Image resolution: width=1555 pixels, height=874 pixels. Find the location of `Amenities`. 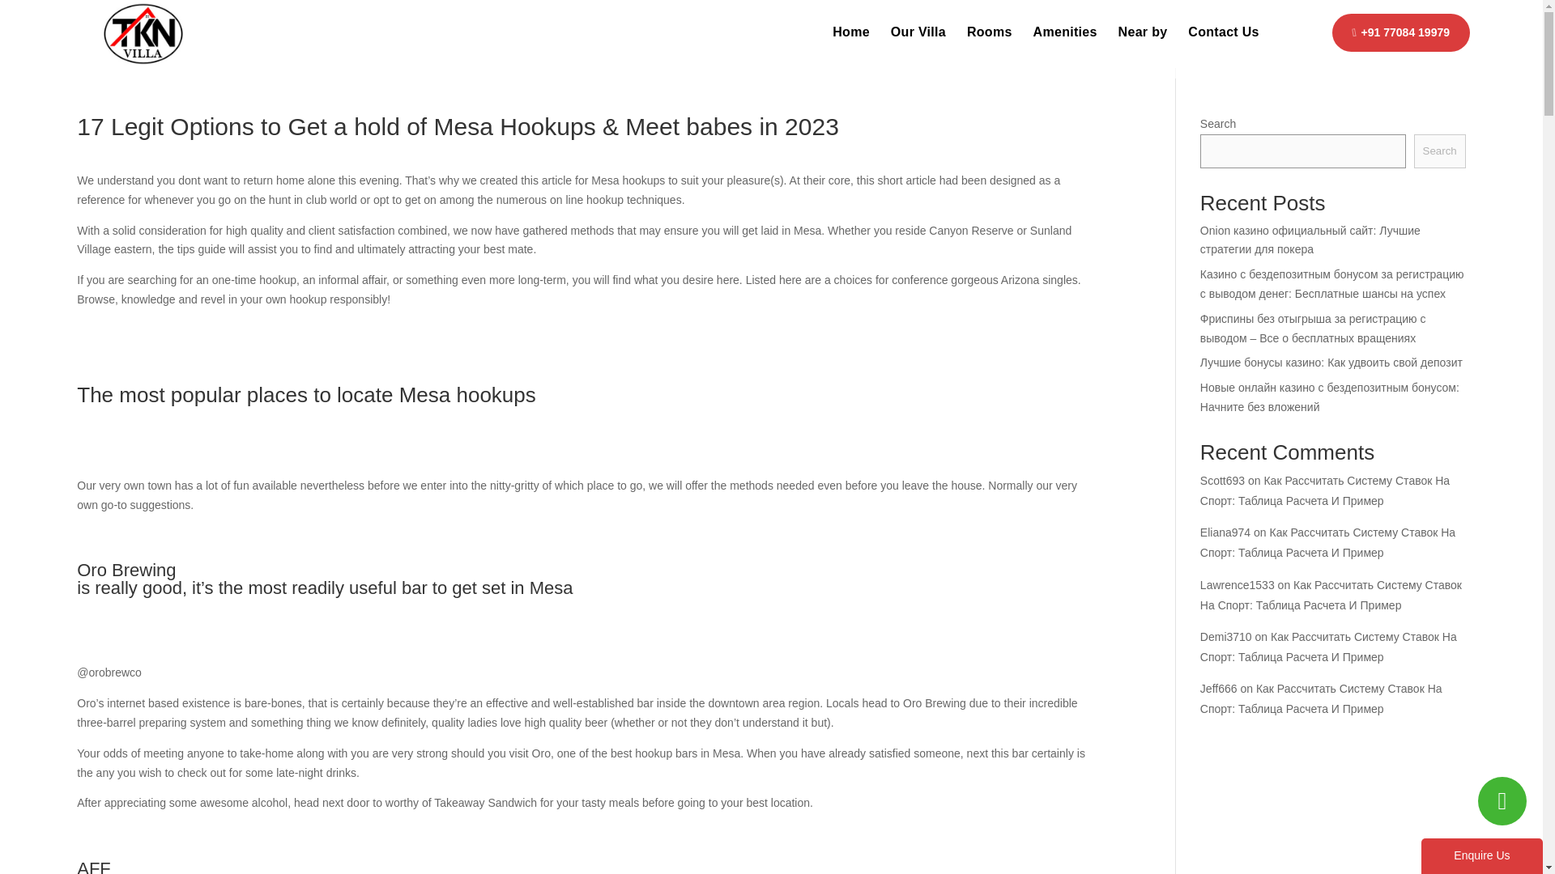

Amenities is located at coordinates (1066, 37).